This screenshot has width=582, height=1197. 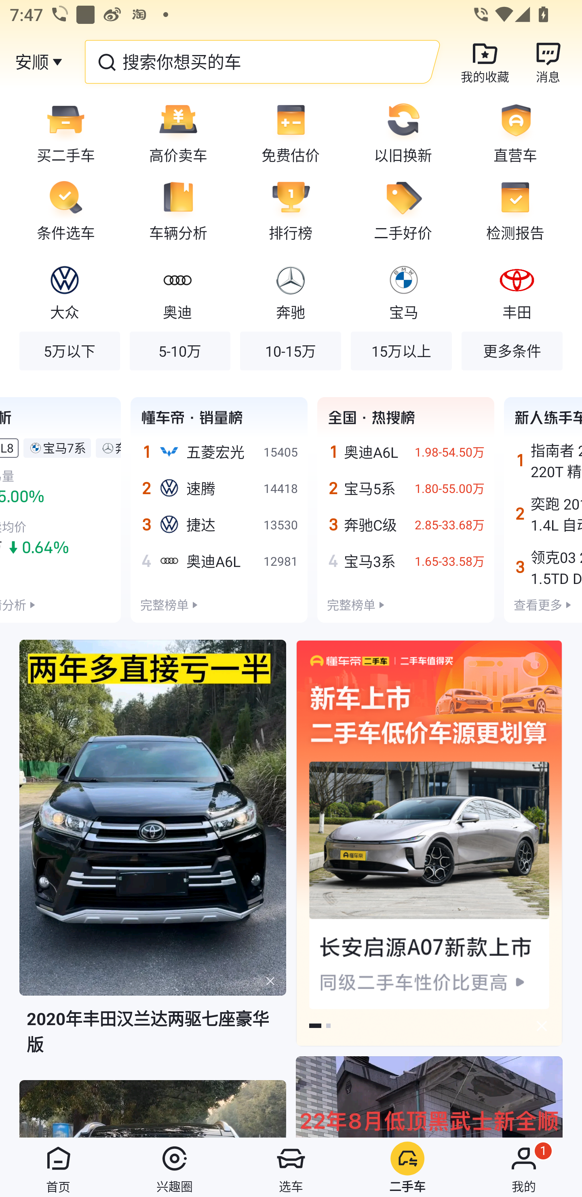 What do you see at coordinates (520, 132) in the screenshot?
I see `直营车` at bounding box center [520, 132].